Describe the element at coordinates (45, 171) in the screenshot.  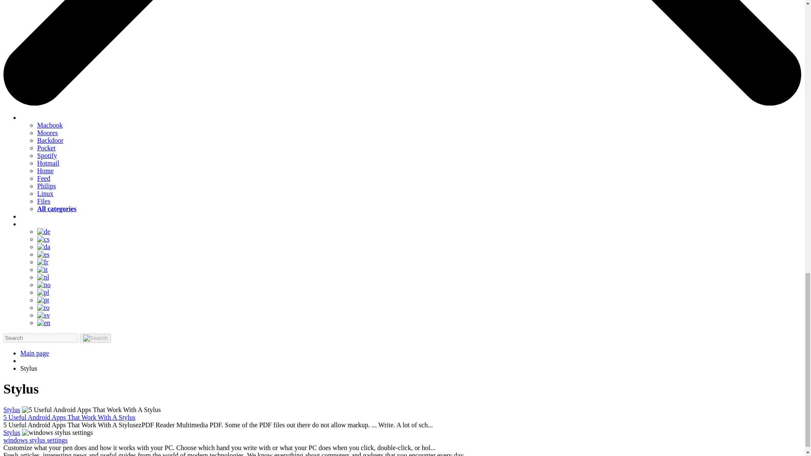
I see `Home` at that location.